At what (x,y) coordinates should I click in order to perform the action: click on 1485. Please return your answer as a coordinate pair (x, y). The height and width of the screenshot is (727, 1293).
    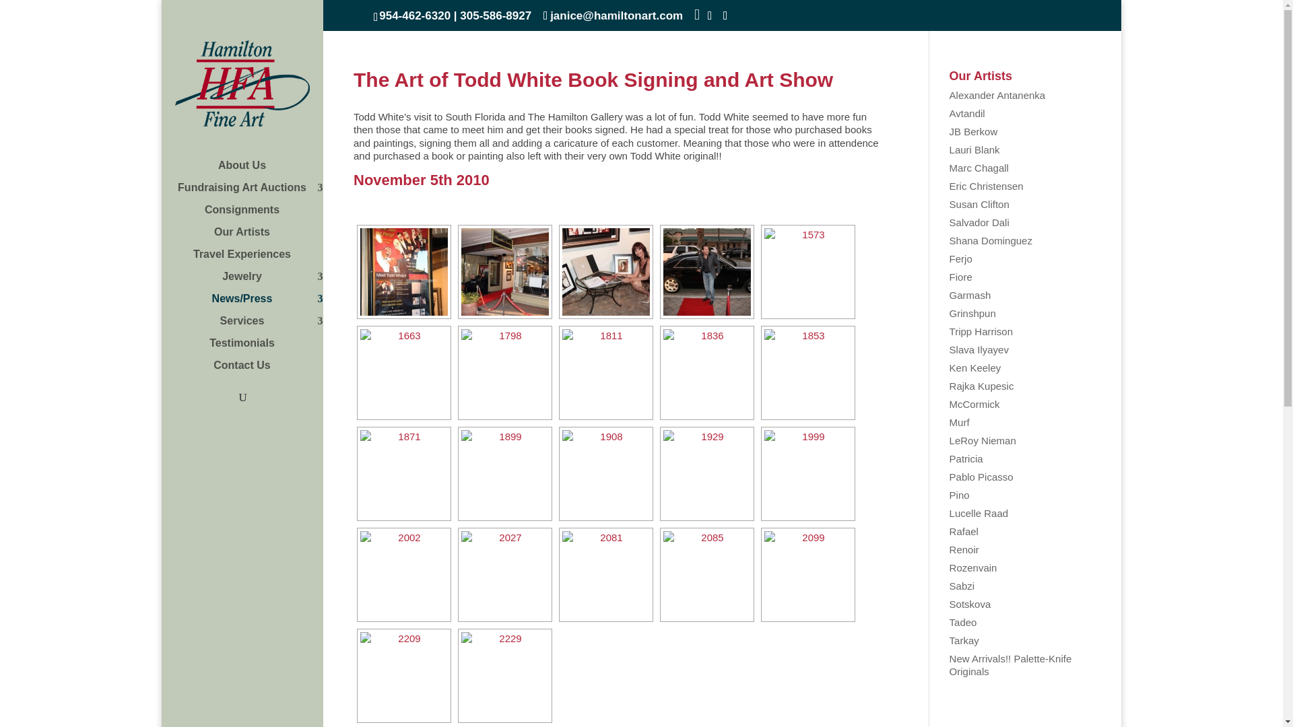
    Looking at the image, I should click on (404, 271).